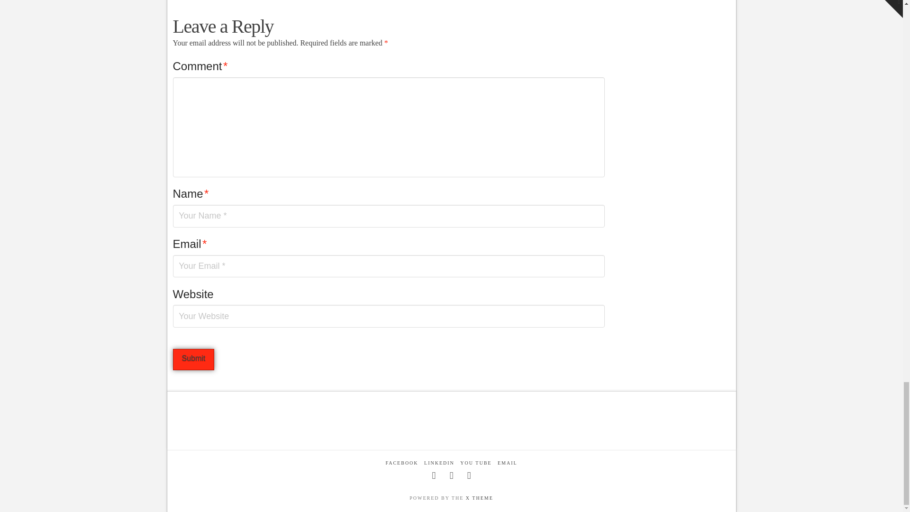 The image size is (910, 512). Describe the element at coordinates (434, 475) in the screenshot. I see `Facebook` at that location.